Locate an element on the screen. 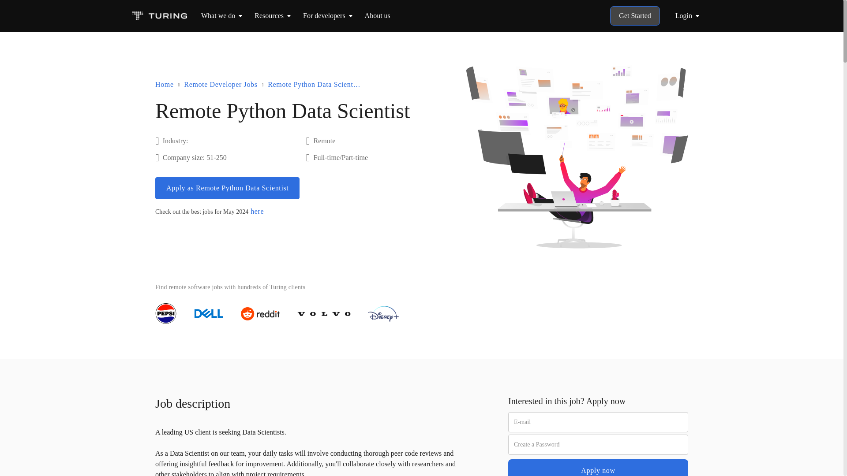 Image resolution: width=847 pixels, height=476 pixels. Apply now is located at coordinates (598, 468).